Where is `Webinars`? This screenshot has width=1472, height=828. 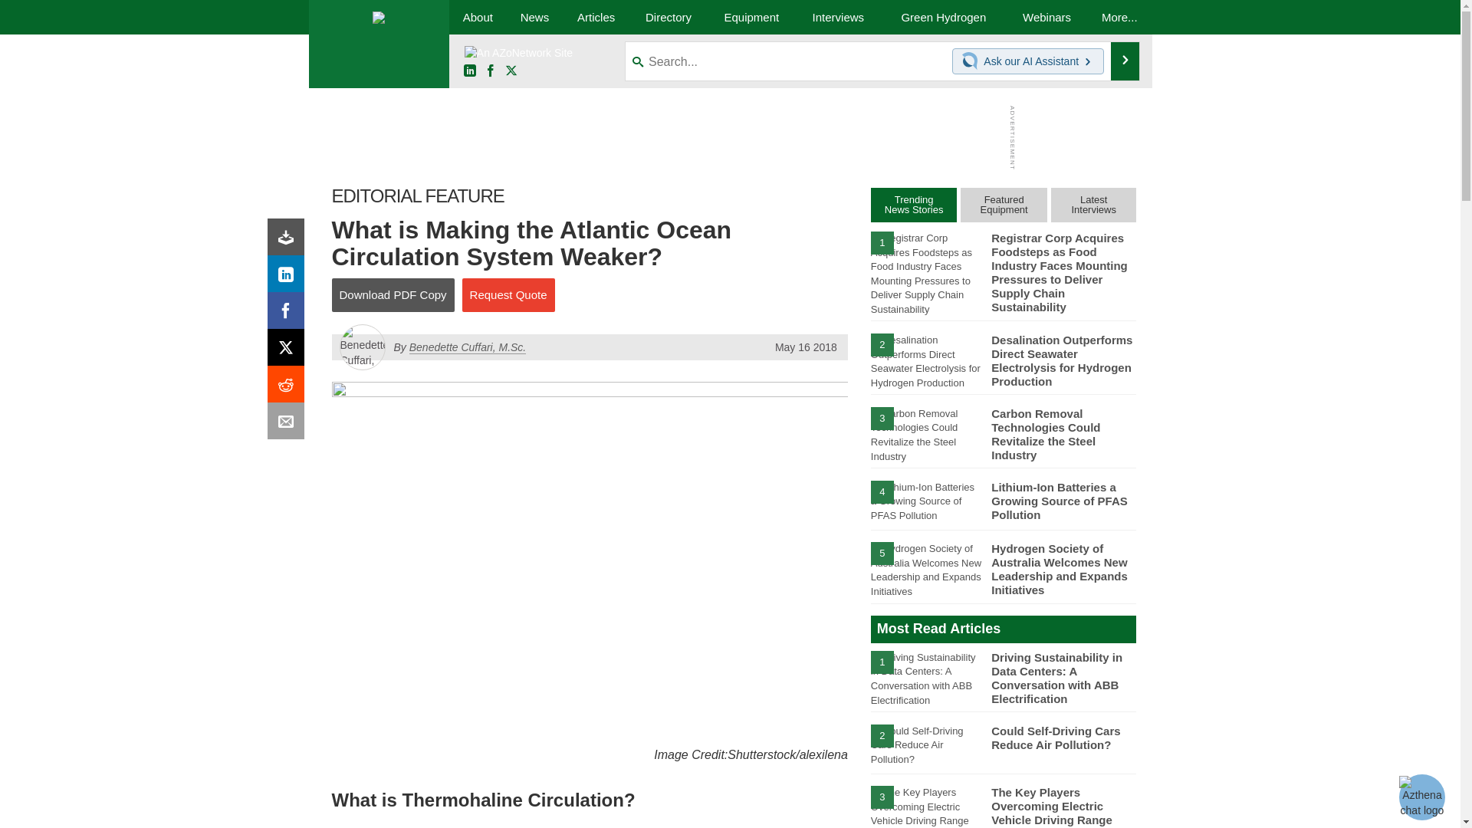
Webinars is located at coordinates (1047, 17).